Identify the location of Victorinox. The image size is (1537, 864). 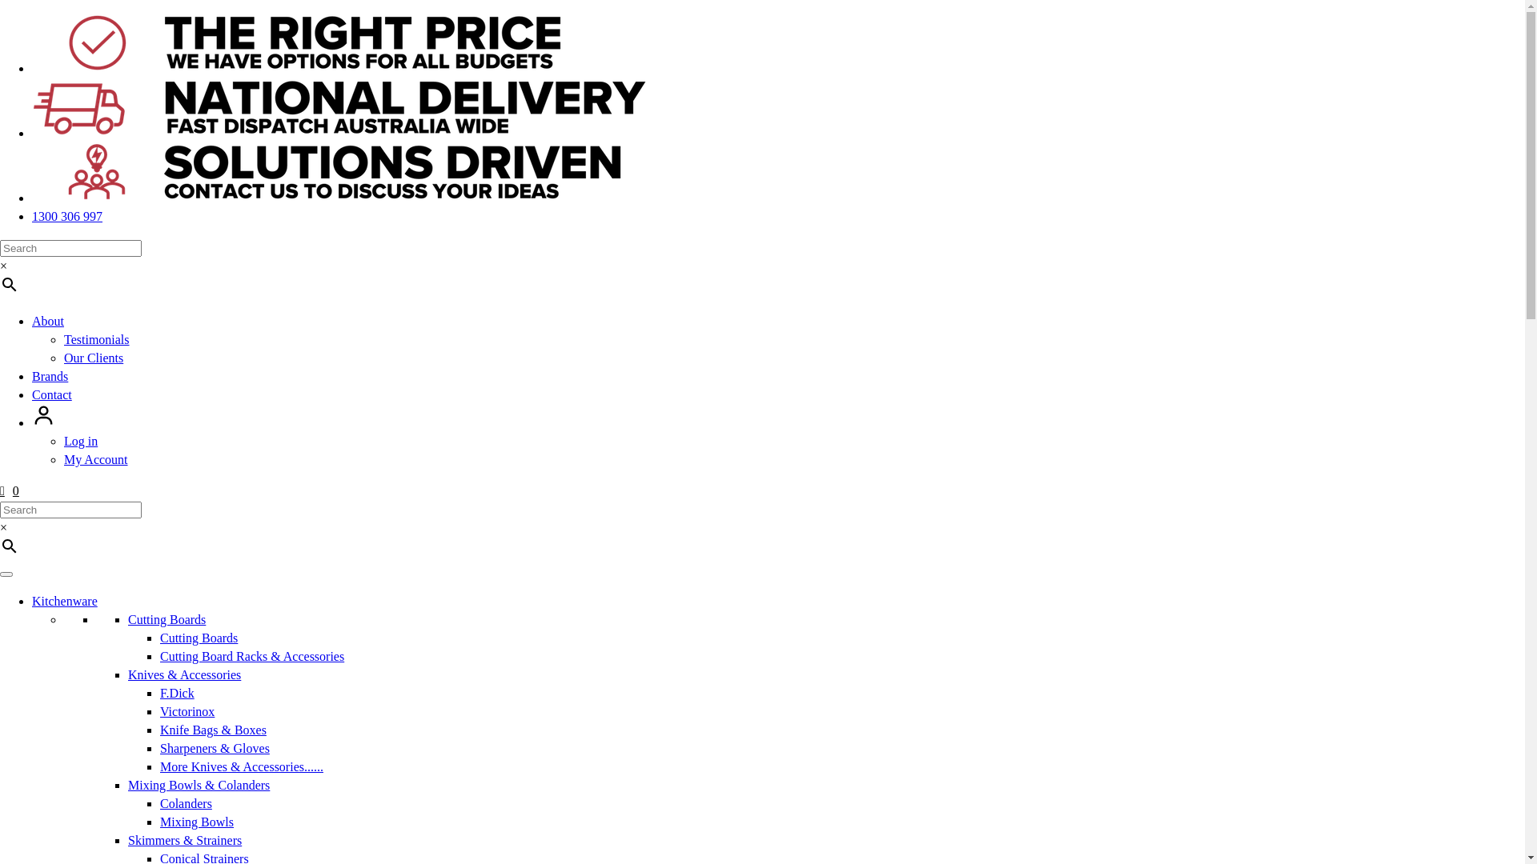
(187, 712).